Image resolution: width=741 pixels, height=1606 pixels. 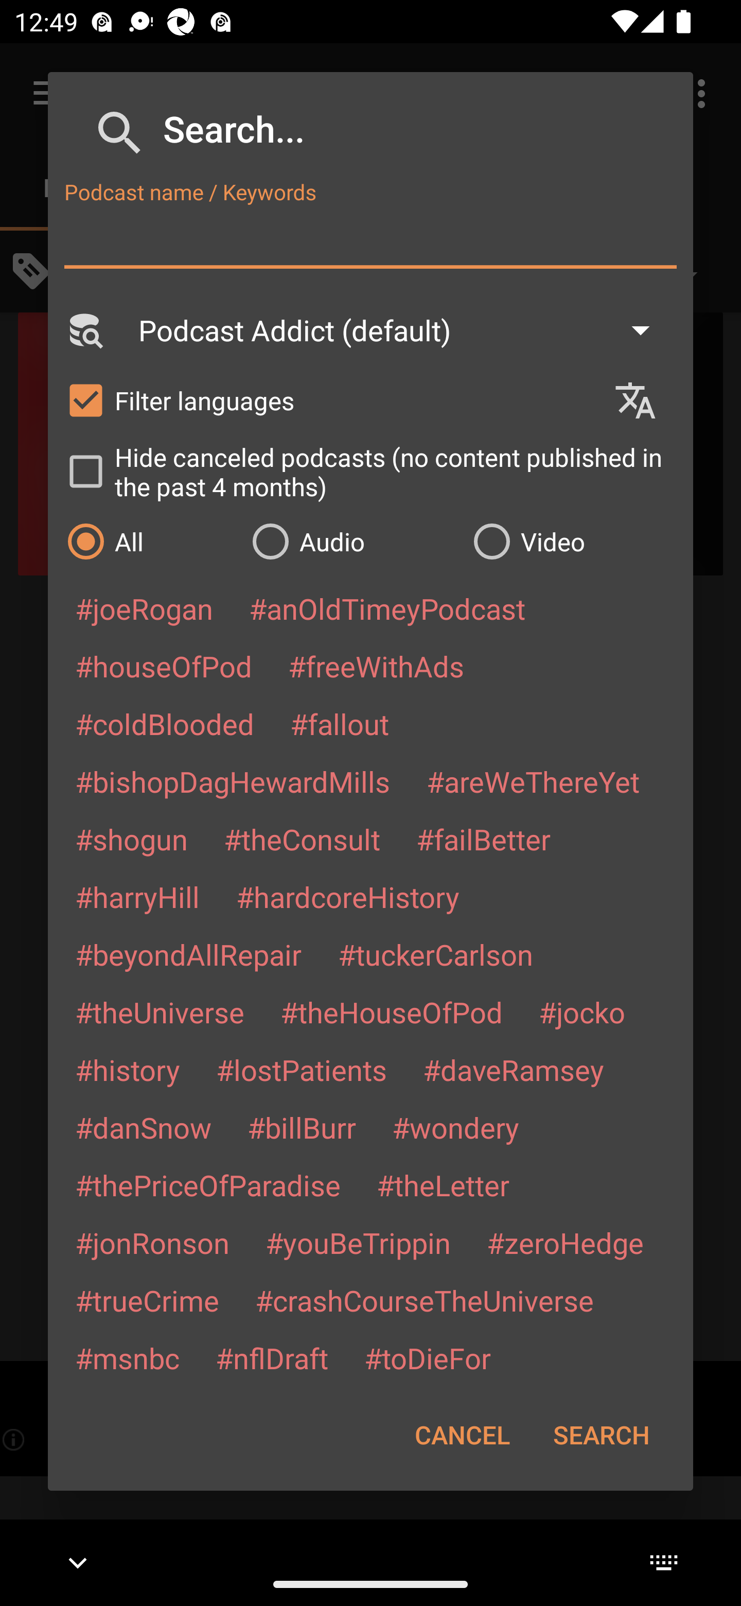 I want to click on #fallout, so click(x=340, y=723).